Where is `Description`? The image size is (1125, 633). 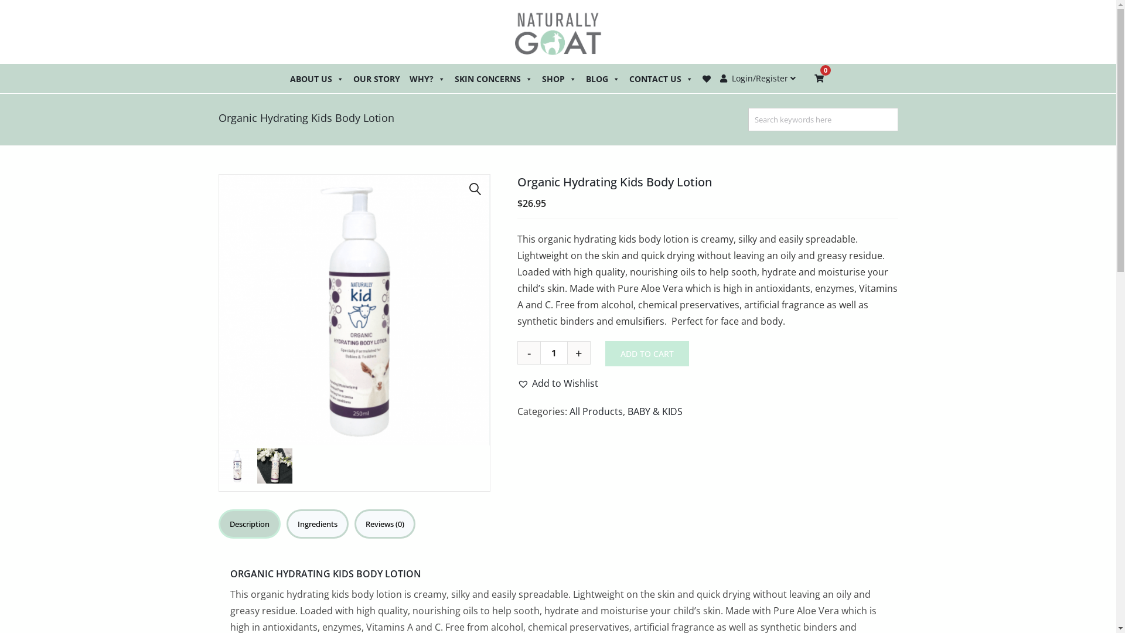
Description is located at coordinates (249, 524).